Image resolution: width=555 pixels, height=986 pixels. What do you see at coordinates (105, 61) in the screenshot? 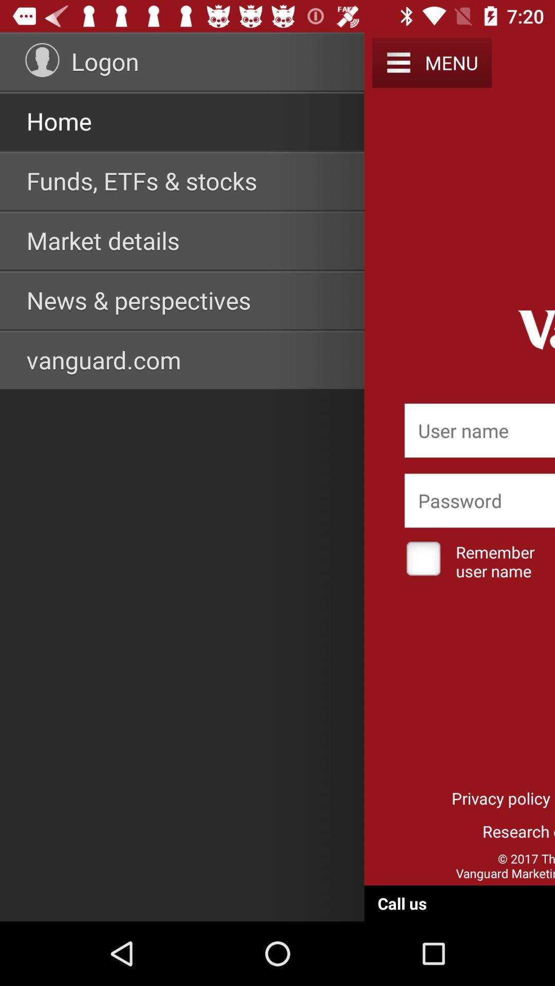
I see `open logon` at bounding box center [105, 61].